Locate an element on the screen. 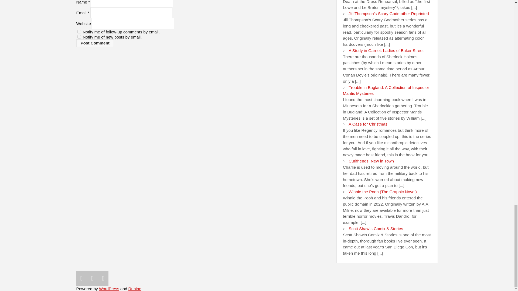 The height and width of the screenshot is (291, 518). Post Comment is located at coordinates (95, 43).